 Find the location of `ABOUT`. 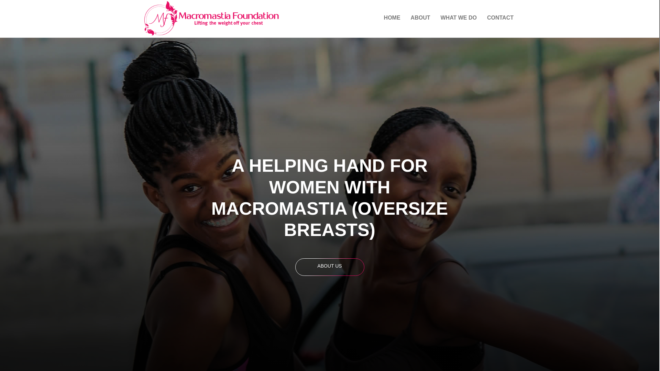

ABOUT is located at coordinates (421, 18).